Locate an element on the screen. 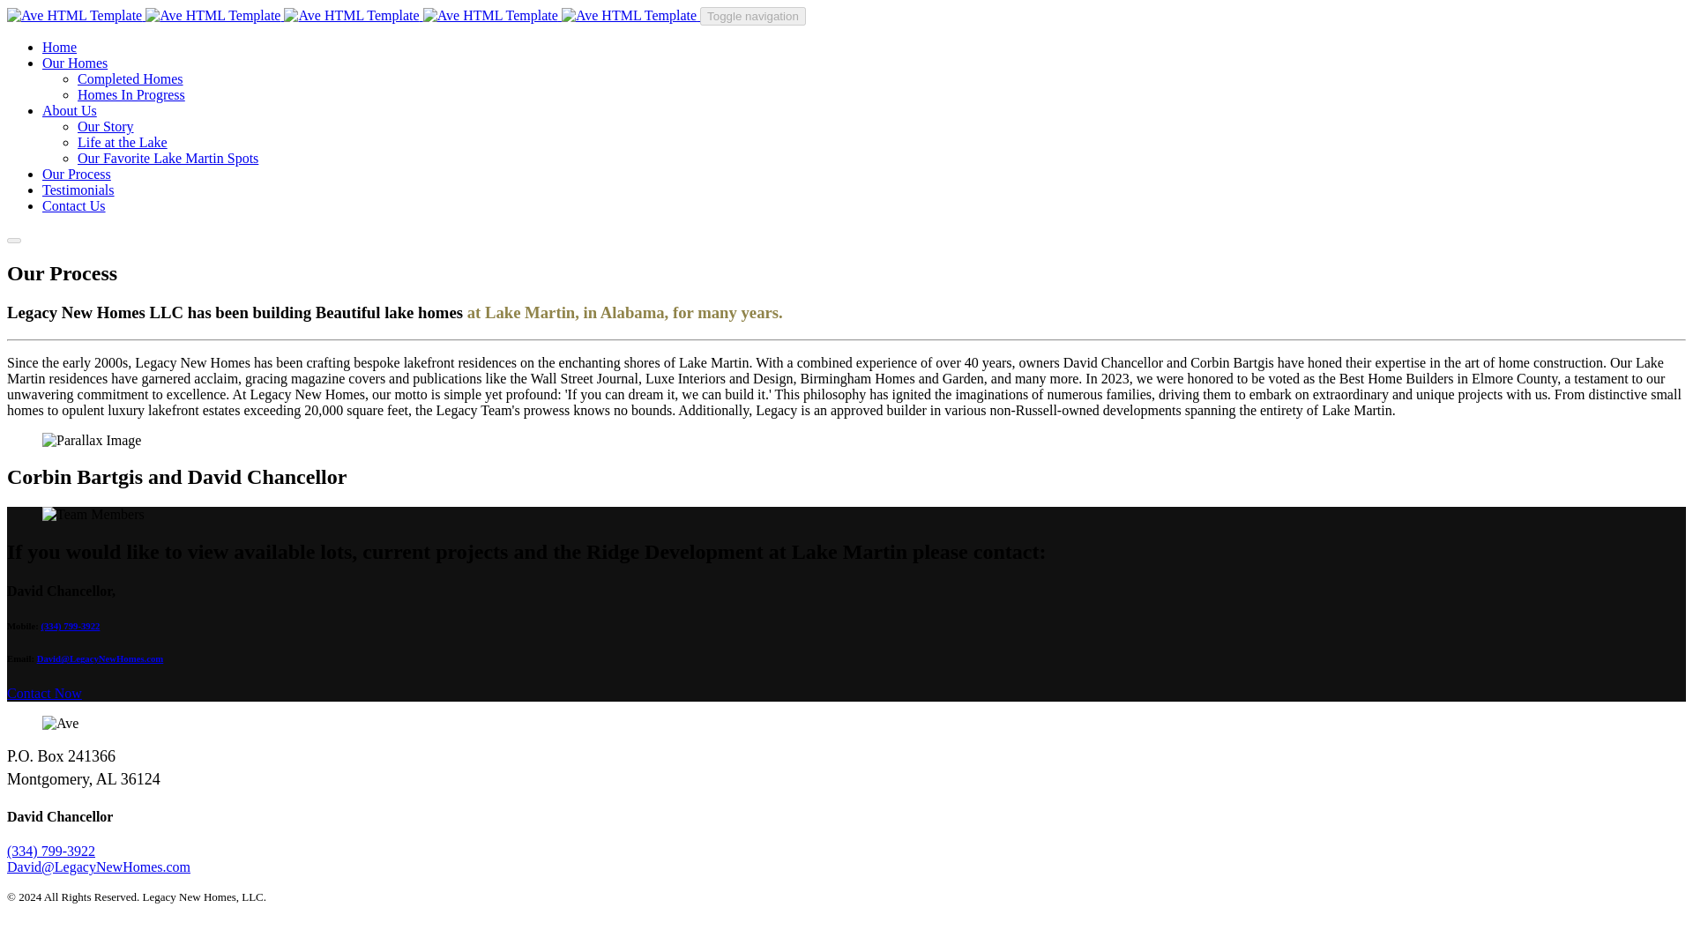 This screenshot has width=1693, height=952. Our Homes is located at coordinates (75, 62).